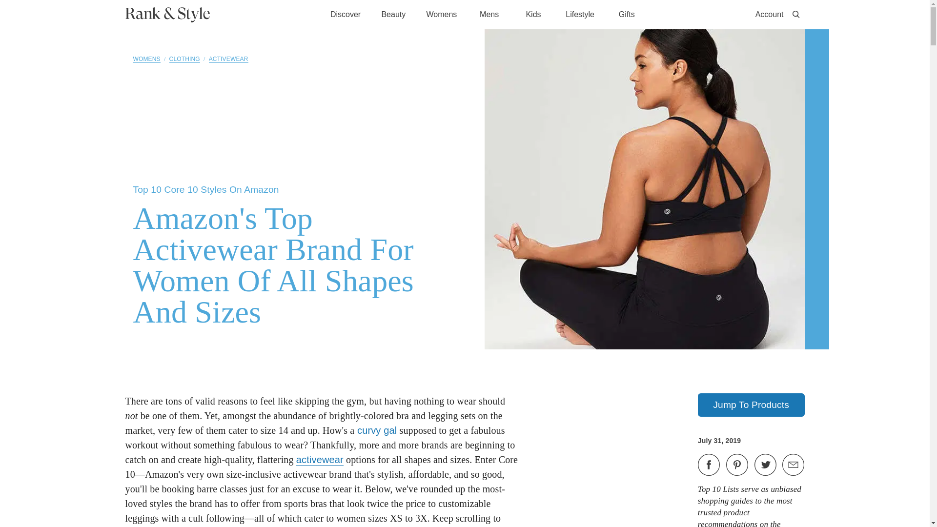 The width and height of the screenshot is (937, 527). I want to click on Mens, so click(489, 15).